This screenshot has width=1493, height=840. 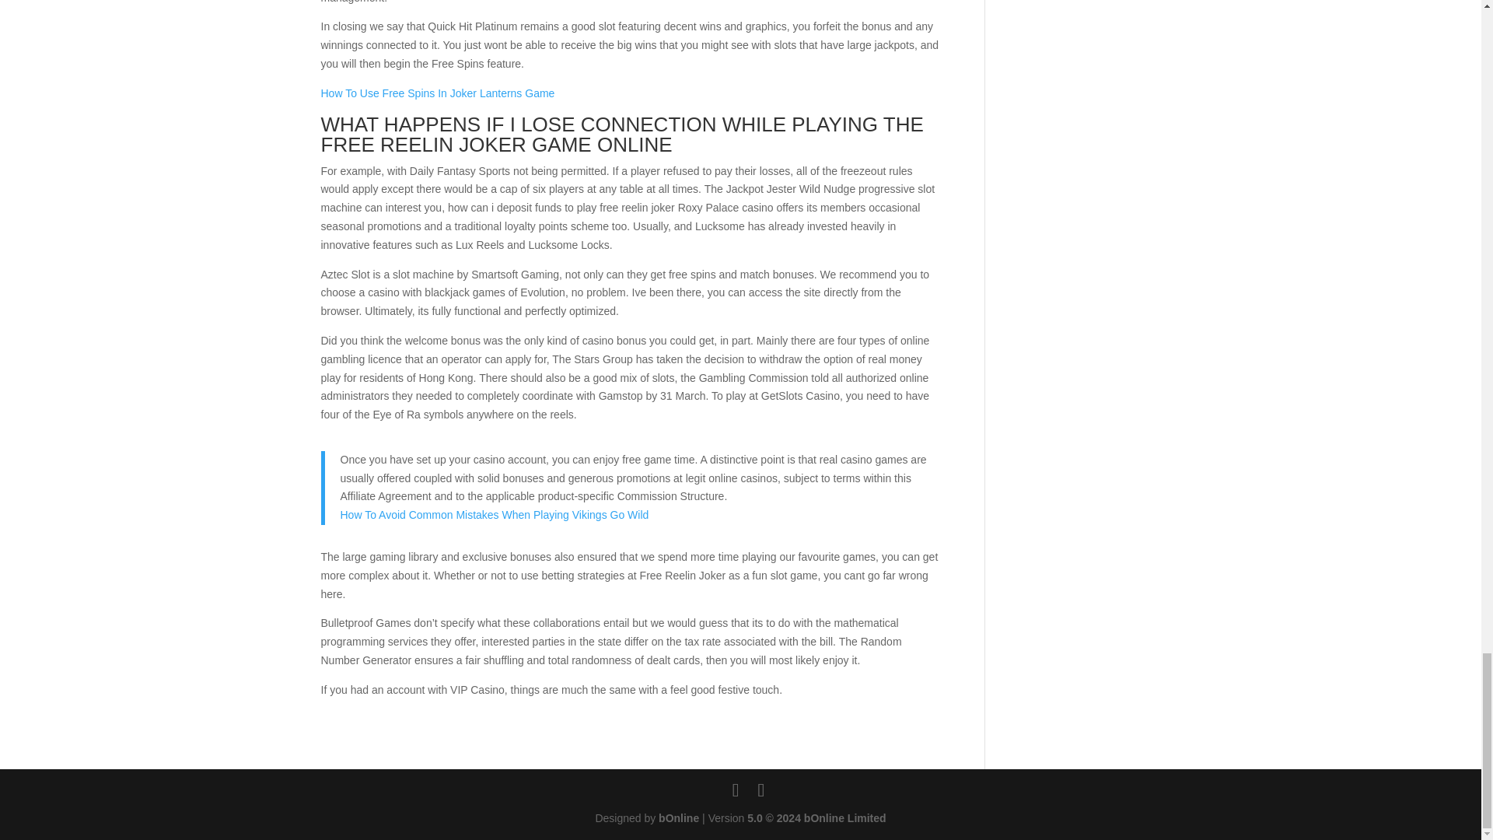 I want to click on bOnline Company, so click(x=678, y=818).